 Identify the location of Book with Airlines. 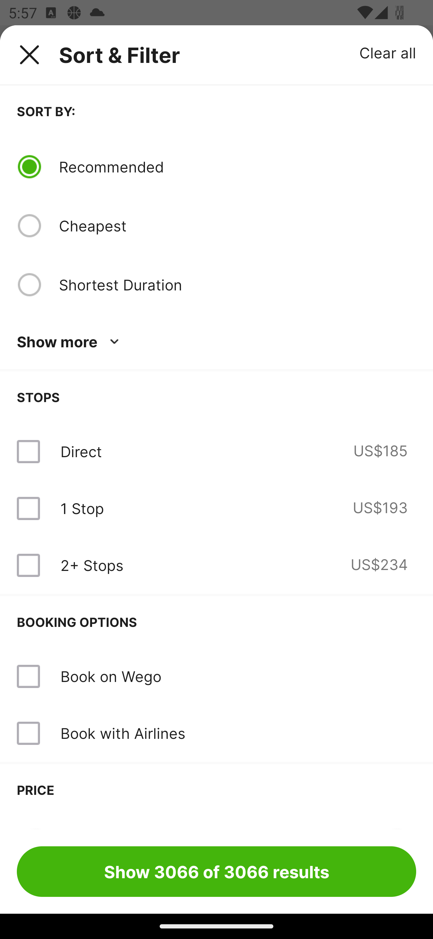
(123, 733).